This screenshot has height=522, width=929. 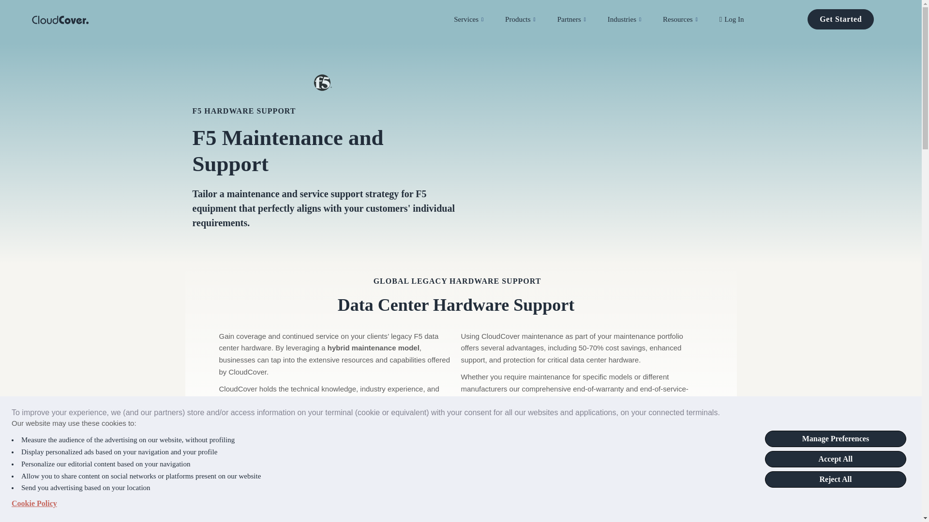 What do you see at coordinates (835, 439) in the screenshot?
I see `Manage Preferences` at bounding box center [835, 439].